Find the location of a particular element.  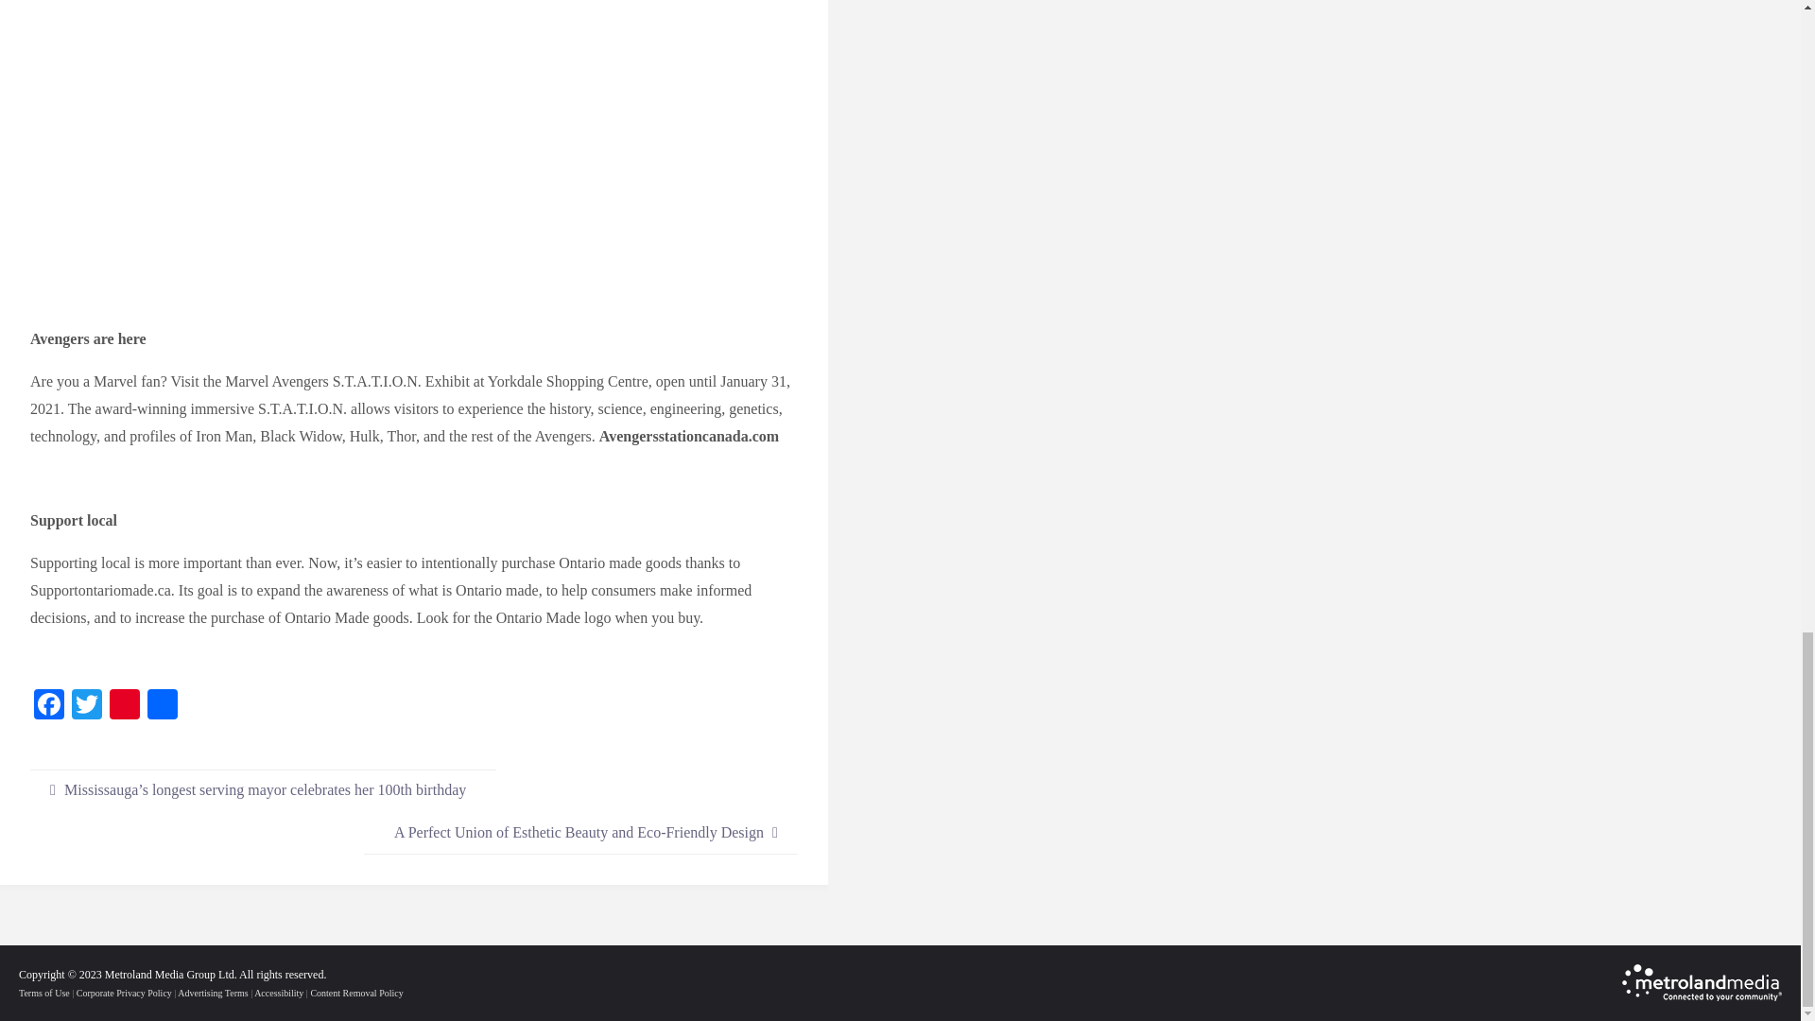

Facebook is located at coordinates (49, 706).